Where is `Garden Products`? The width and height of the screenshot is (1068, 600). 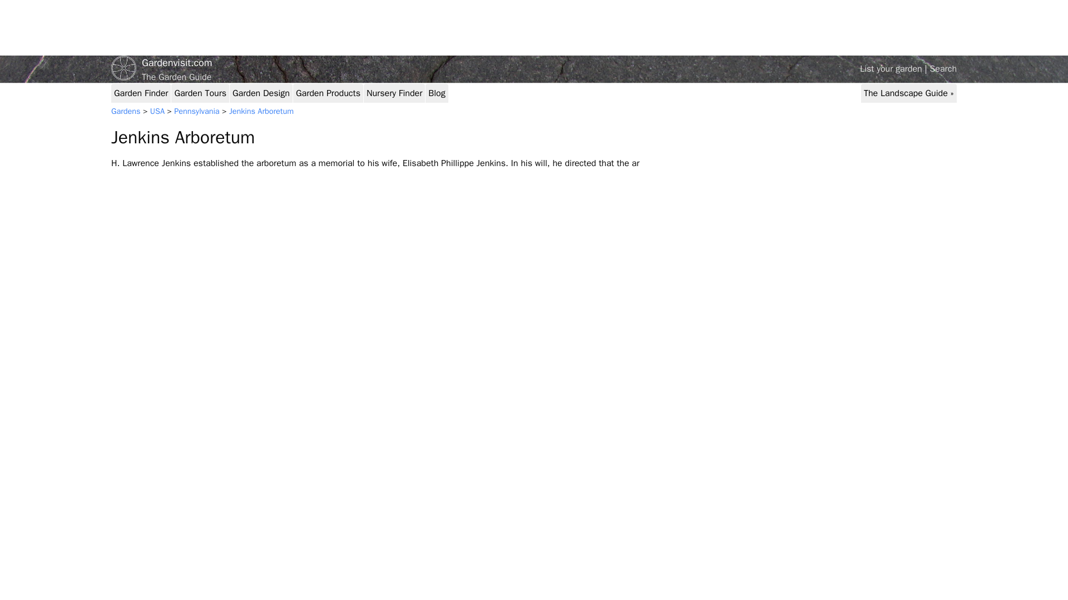
Garden Products is located at coordinates (328, 93).